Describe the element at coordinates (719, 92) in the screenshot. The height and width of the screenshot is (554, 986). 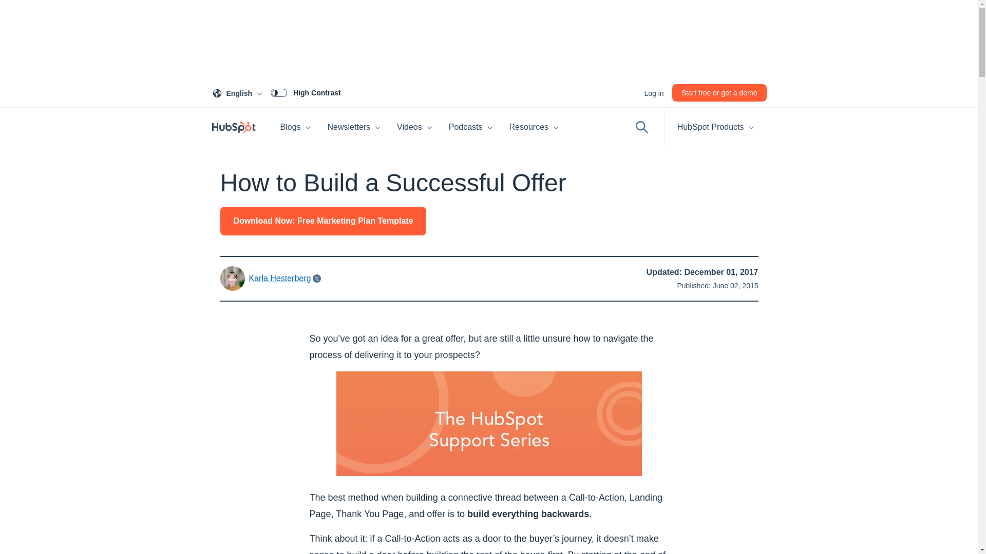
I see `Log in` at that location.